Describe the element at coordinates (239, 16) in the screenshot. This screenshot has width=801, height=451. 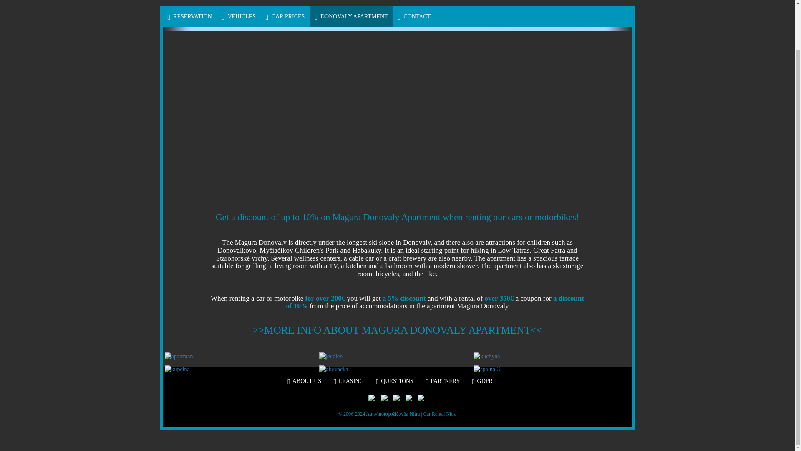
I see `VEHICLES` at that location.